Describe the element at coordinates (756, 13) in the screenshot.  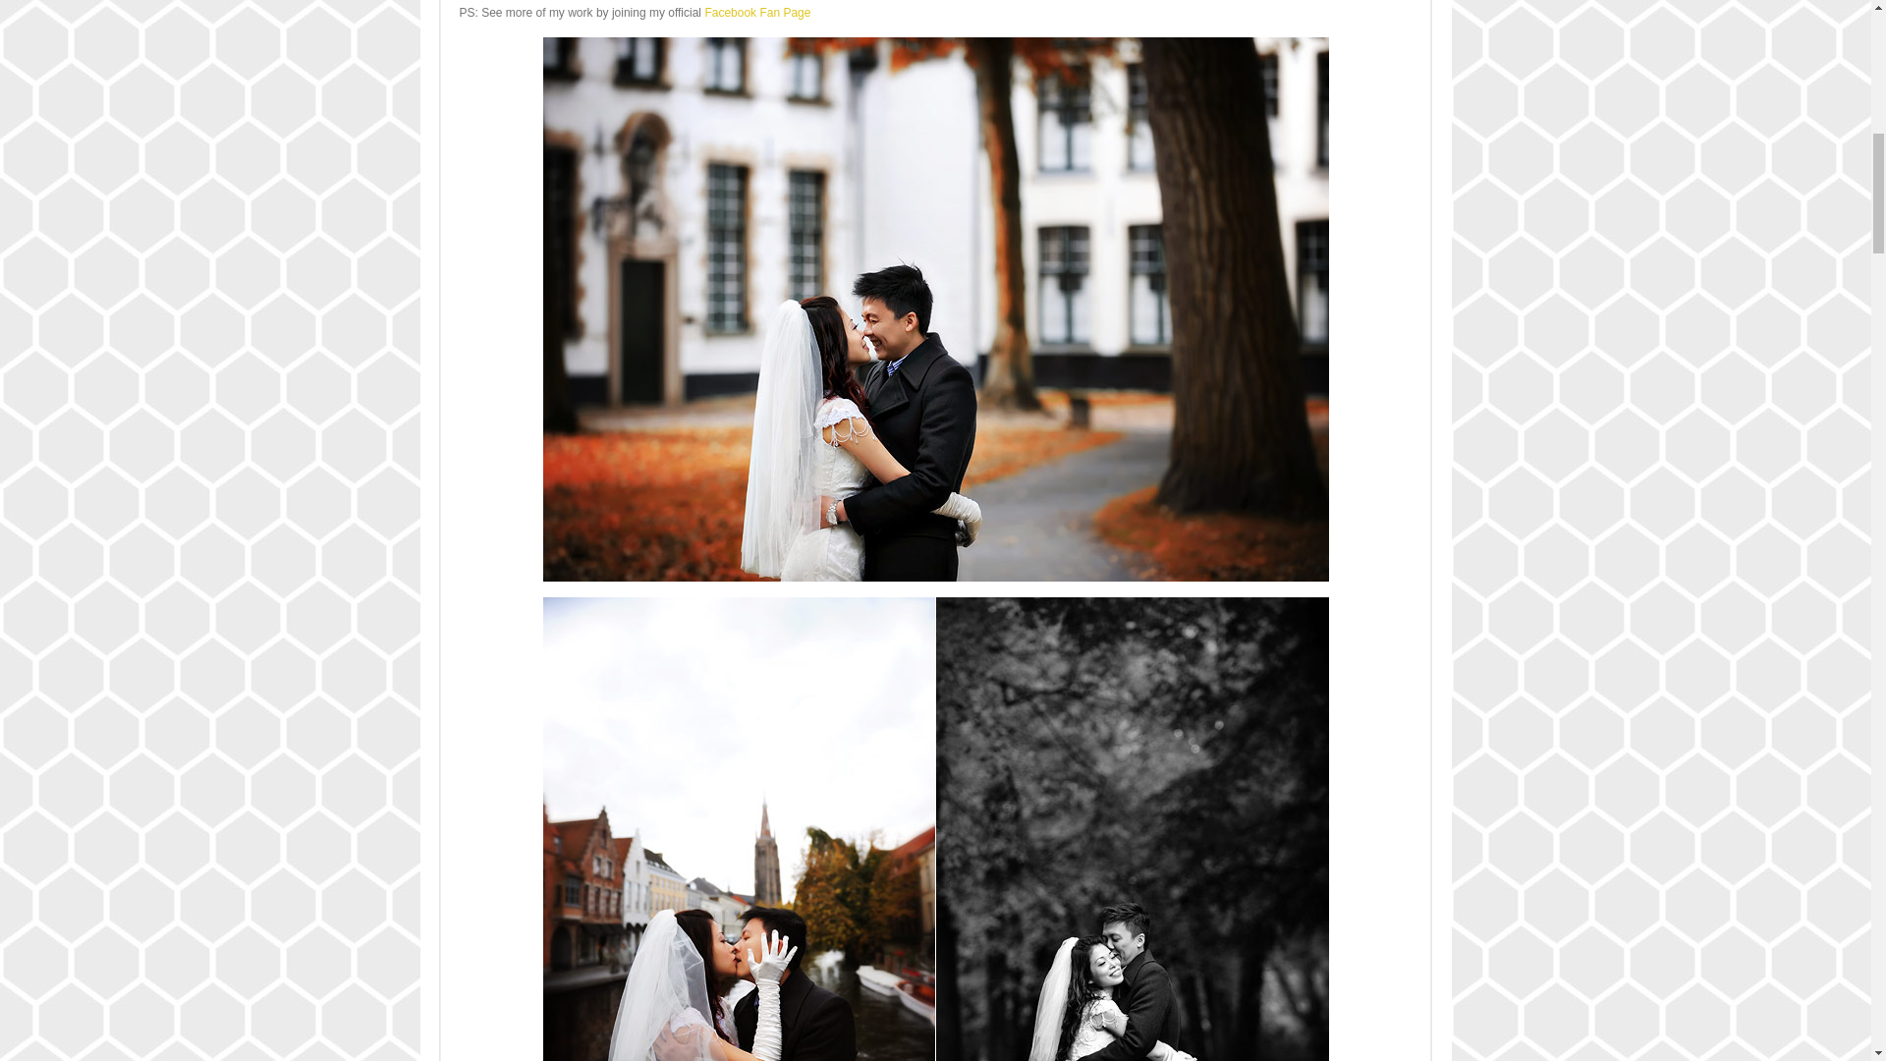
I see `Facebook Fan Page` at that location.